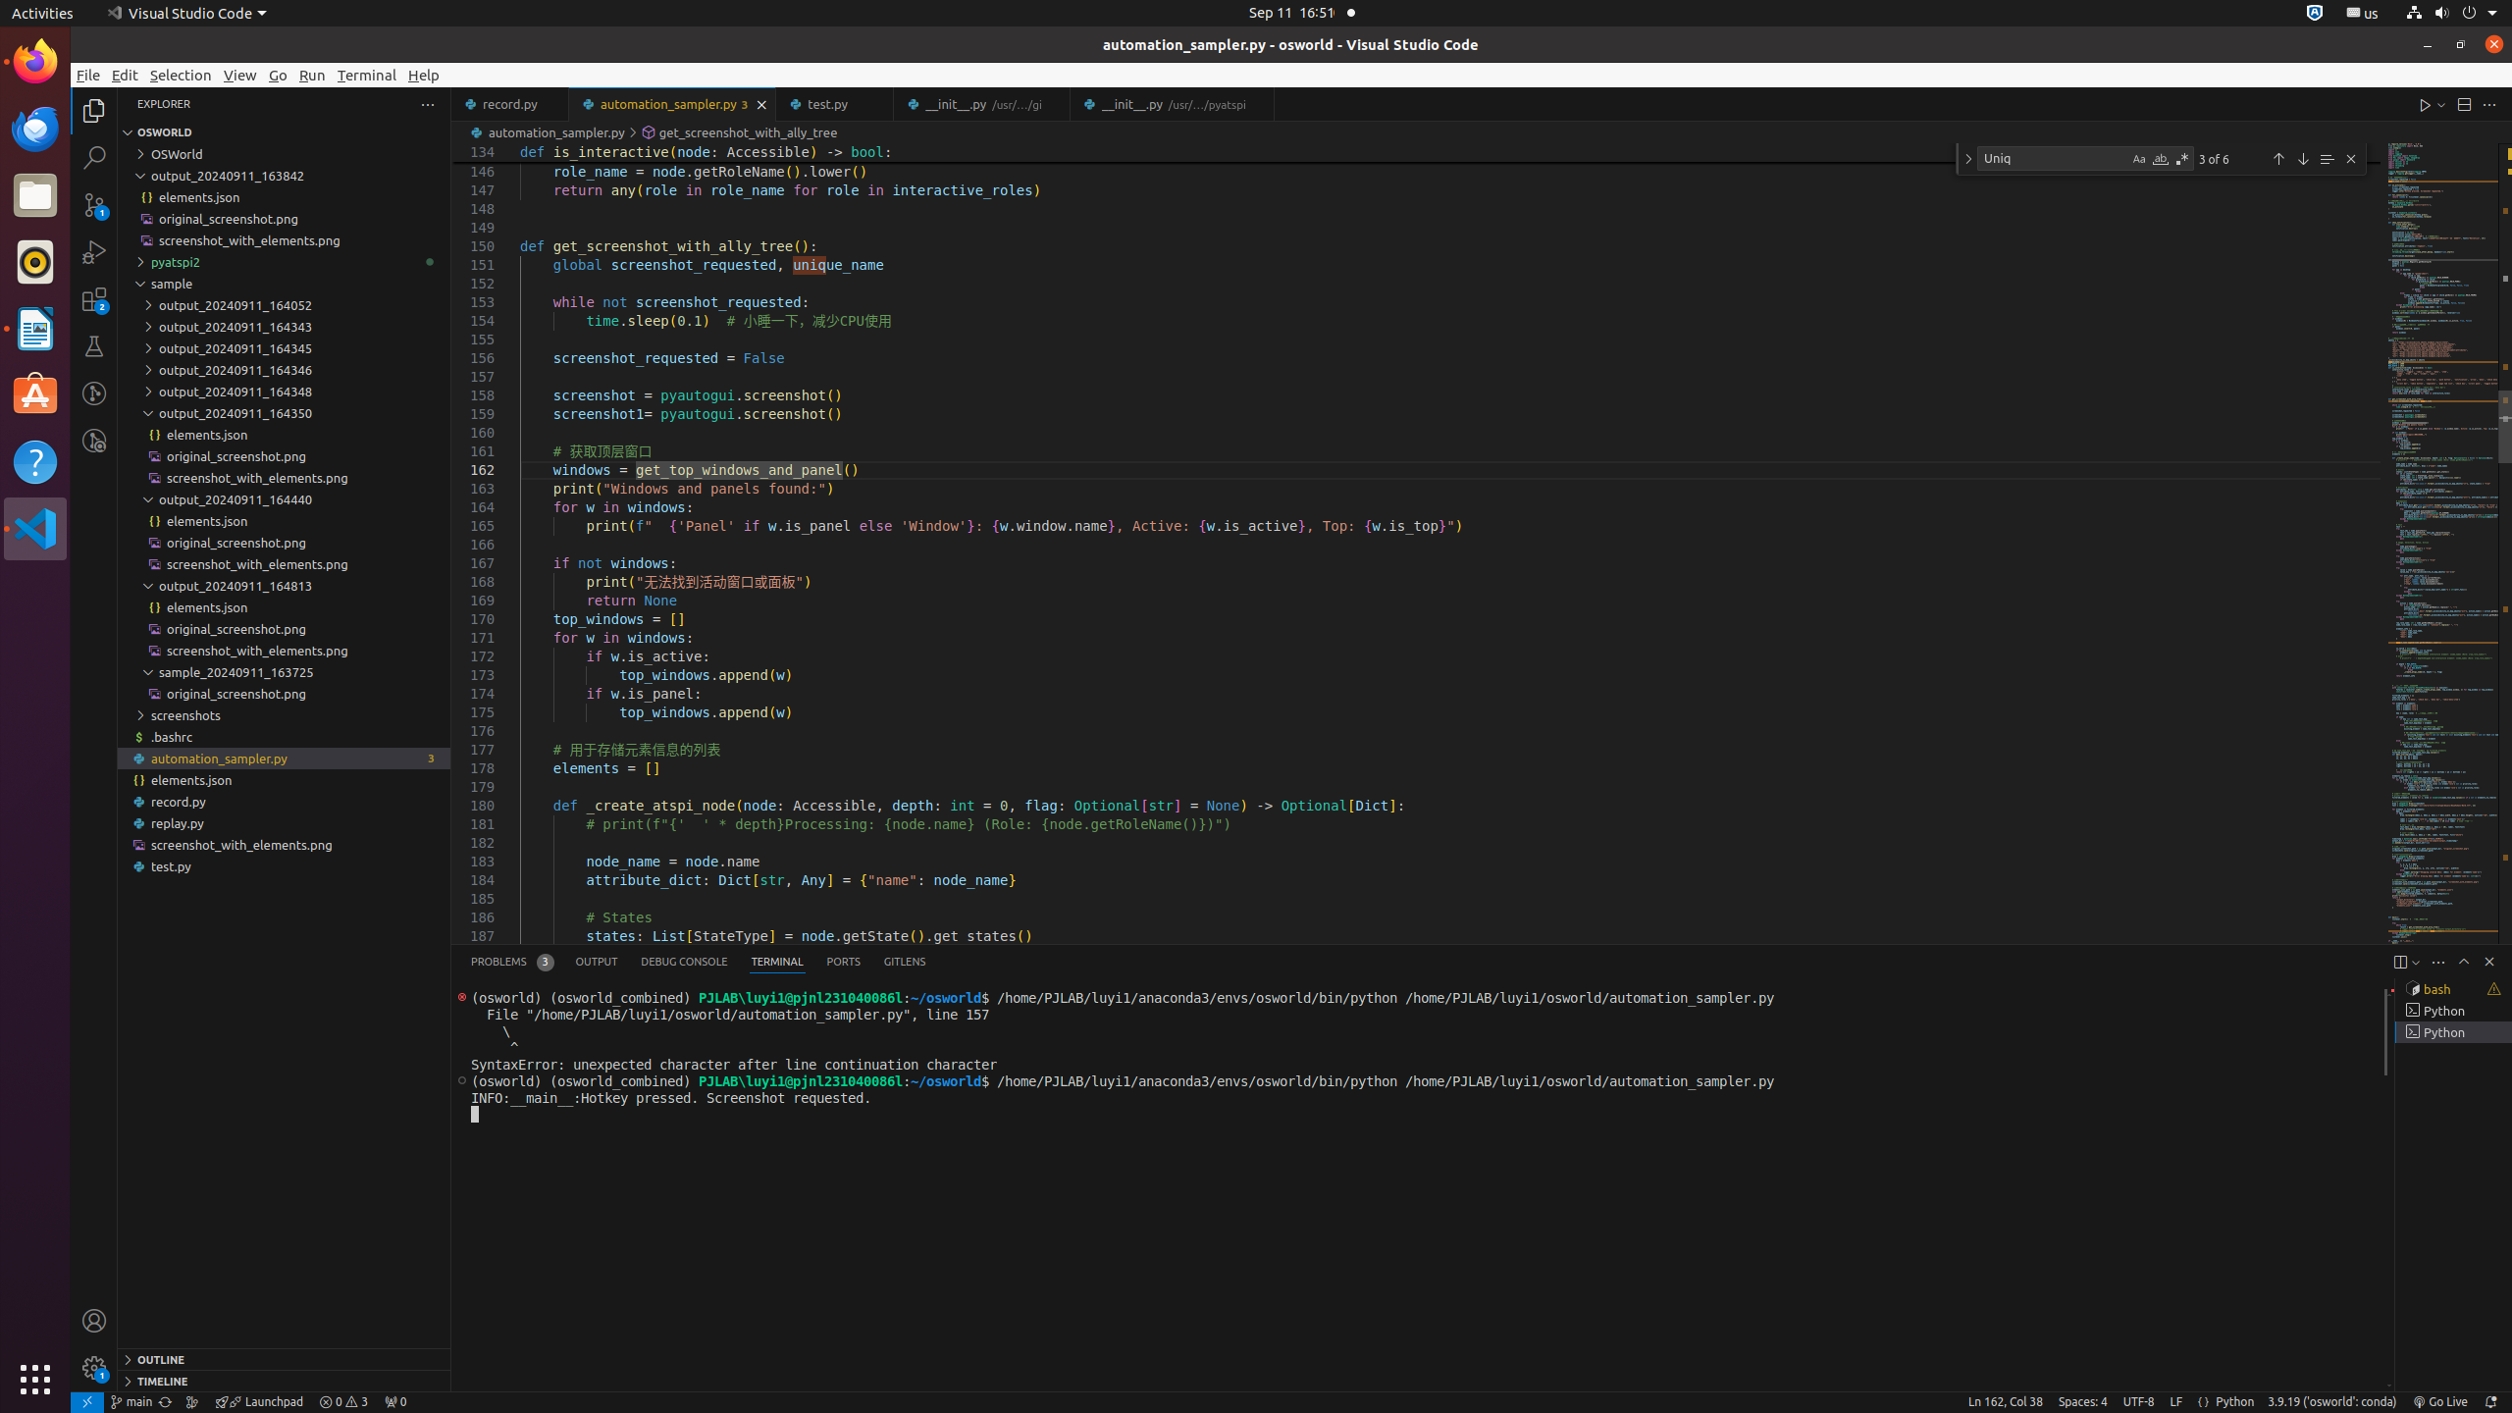 Image resolution: width=2512 pixels, height=1413 pixels. Describe the element at coordinates (2332, 1402) in the screenshot. I see `3.9.19 ('osworld': conda), ~/anaconda3/envs/osworld/bin/python` at that location.